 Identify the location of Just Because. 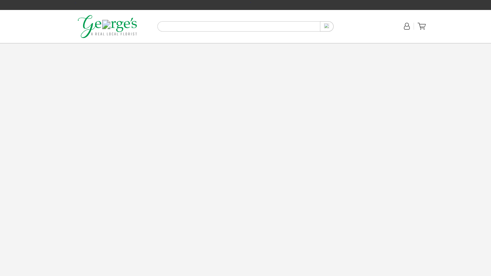
(127, 45).